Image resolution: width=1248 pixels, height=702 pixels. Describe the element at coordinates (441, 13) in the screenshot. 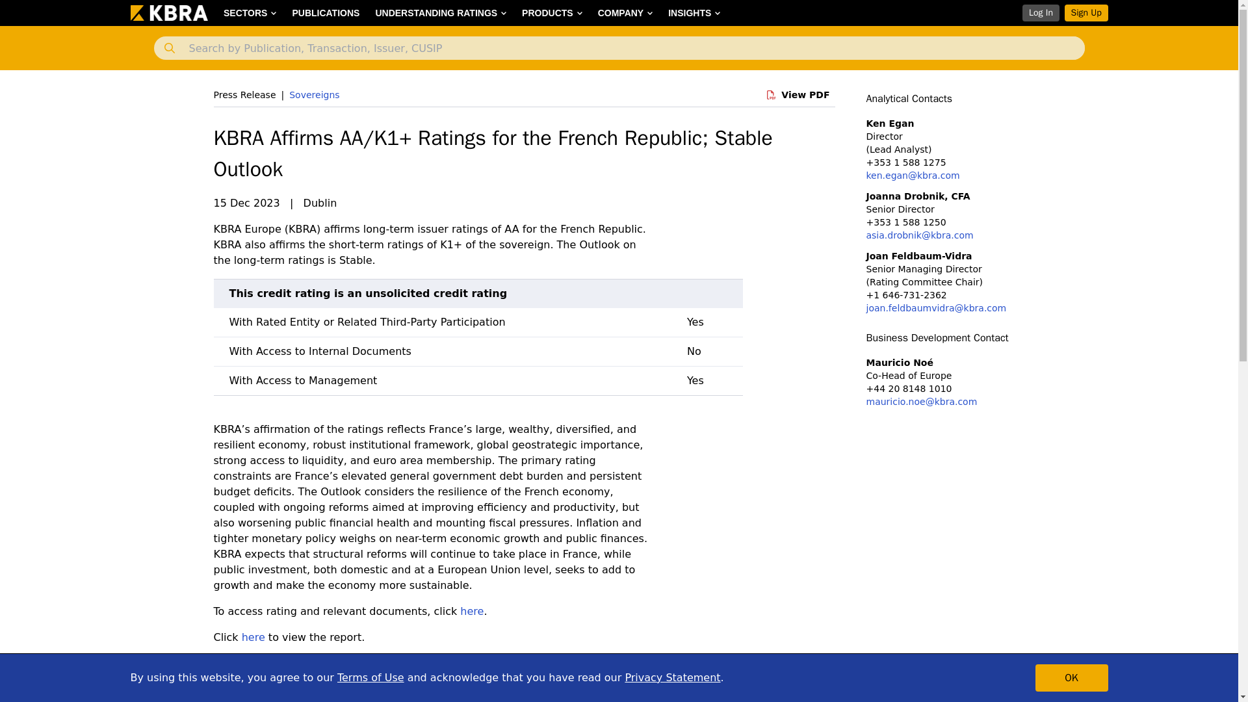

I see `UNDERSTANDING RATINGS` at that location.